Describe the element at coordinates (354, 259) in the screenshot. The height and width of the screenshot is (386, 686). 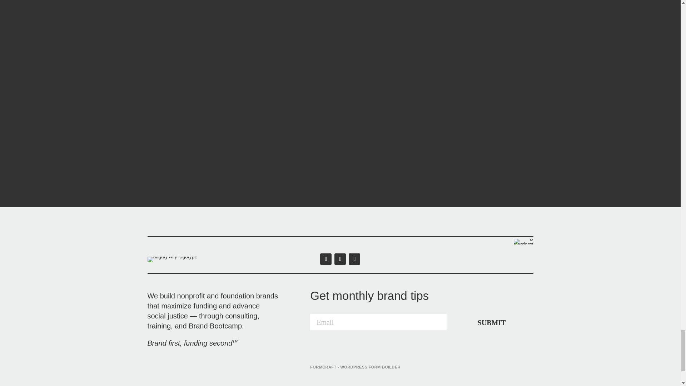
I see `Follow on Facebook` at that location.